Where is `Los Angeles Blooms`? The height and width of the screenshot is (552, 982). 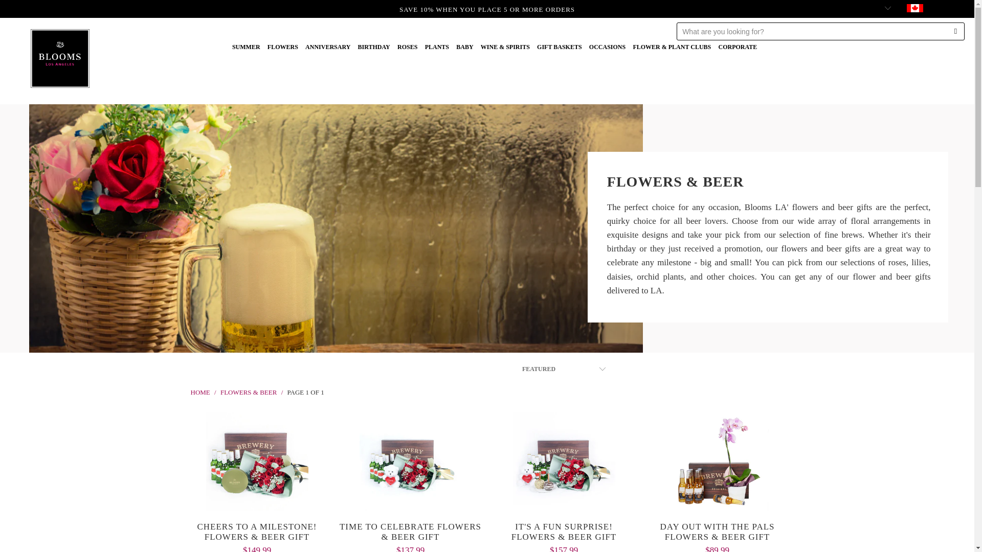 Los Angeles Blooms is located at coordinates (59, 4).